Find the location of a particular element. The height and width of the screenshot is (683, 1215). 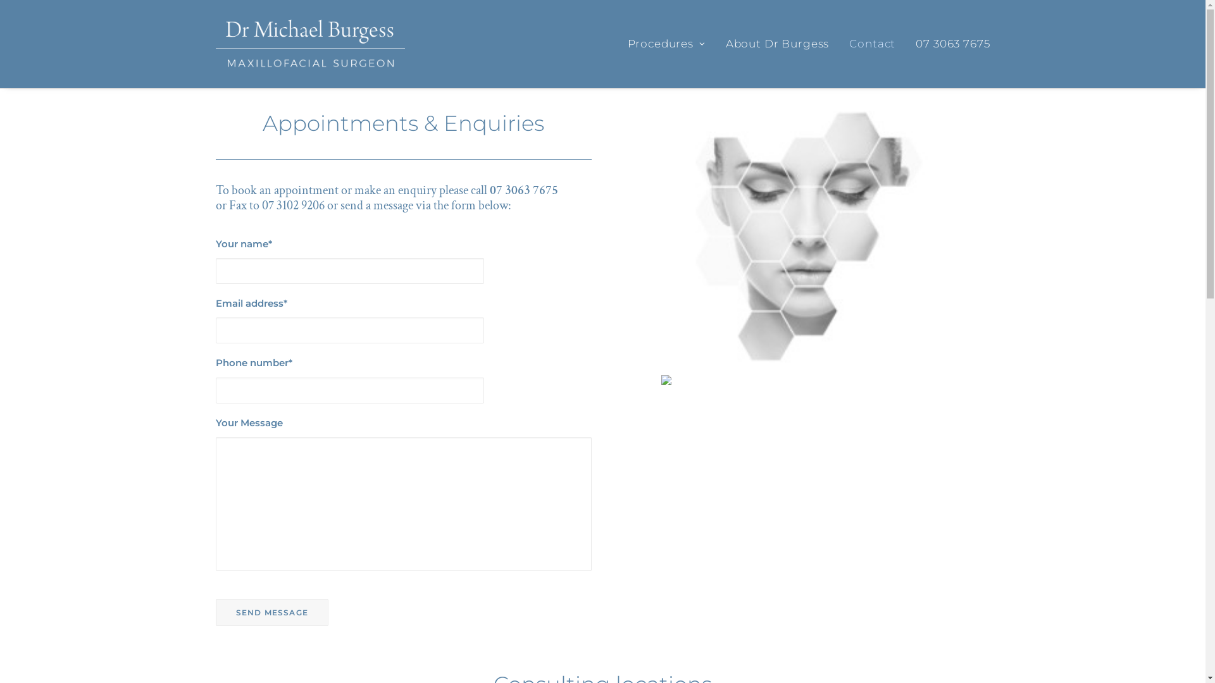

07 3063 7675 is located at coordinates (948, 44).